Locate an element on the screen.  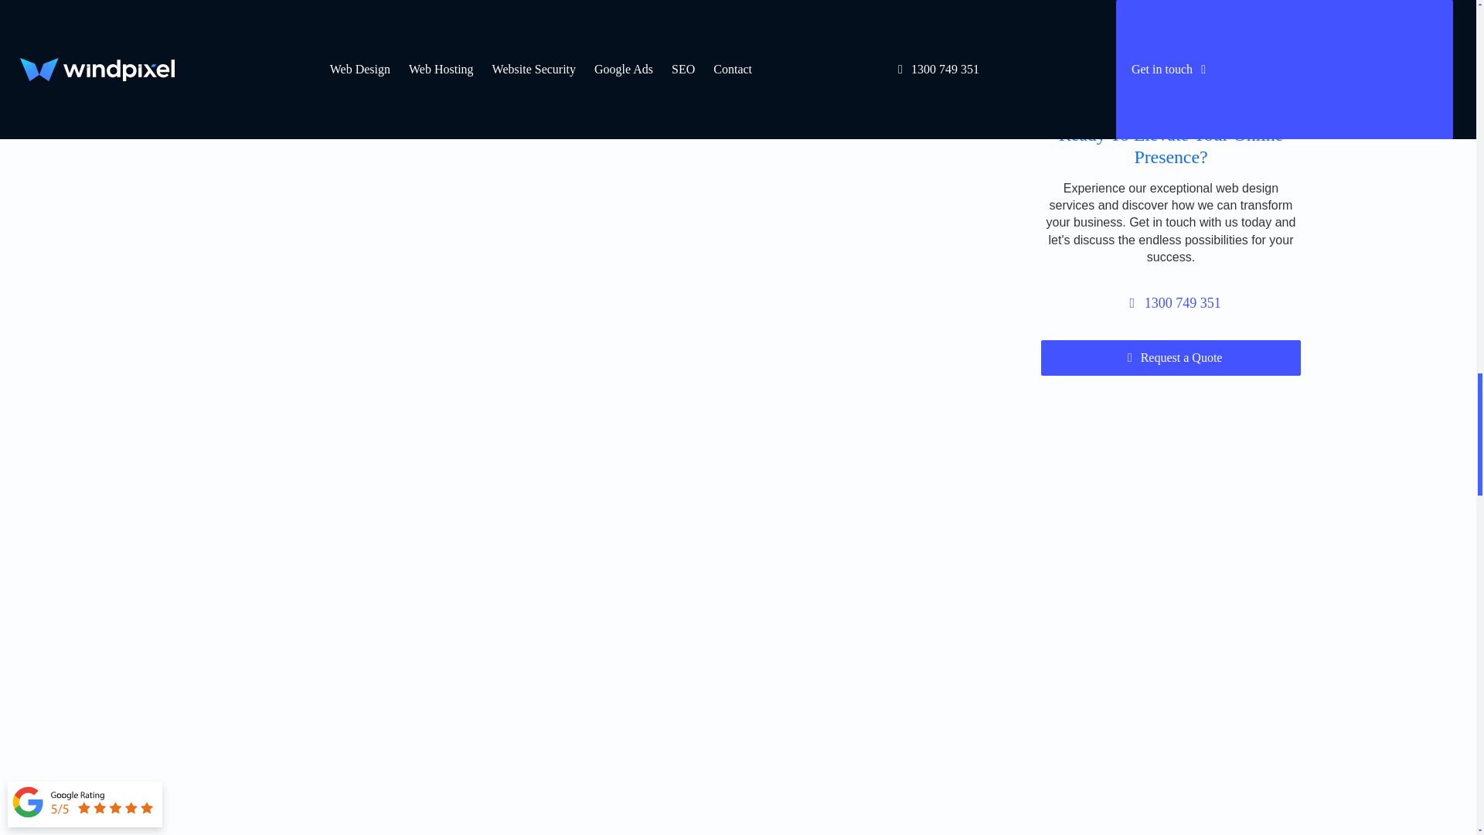
Scarp Realty is located at coordinates (814, 407).